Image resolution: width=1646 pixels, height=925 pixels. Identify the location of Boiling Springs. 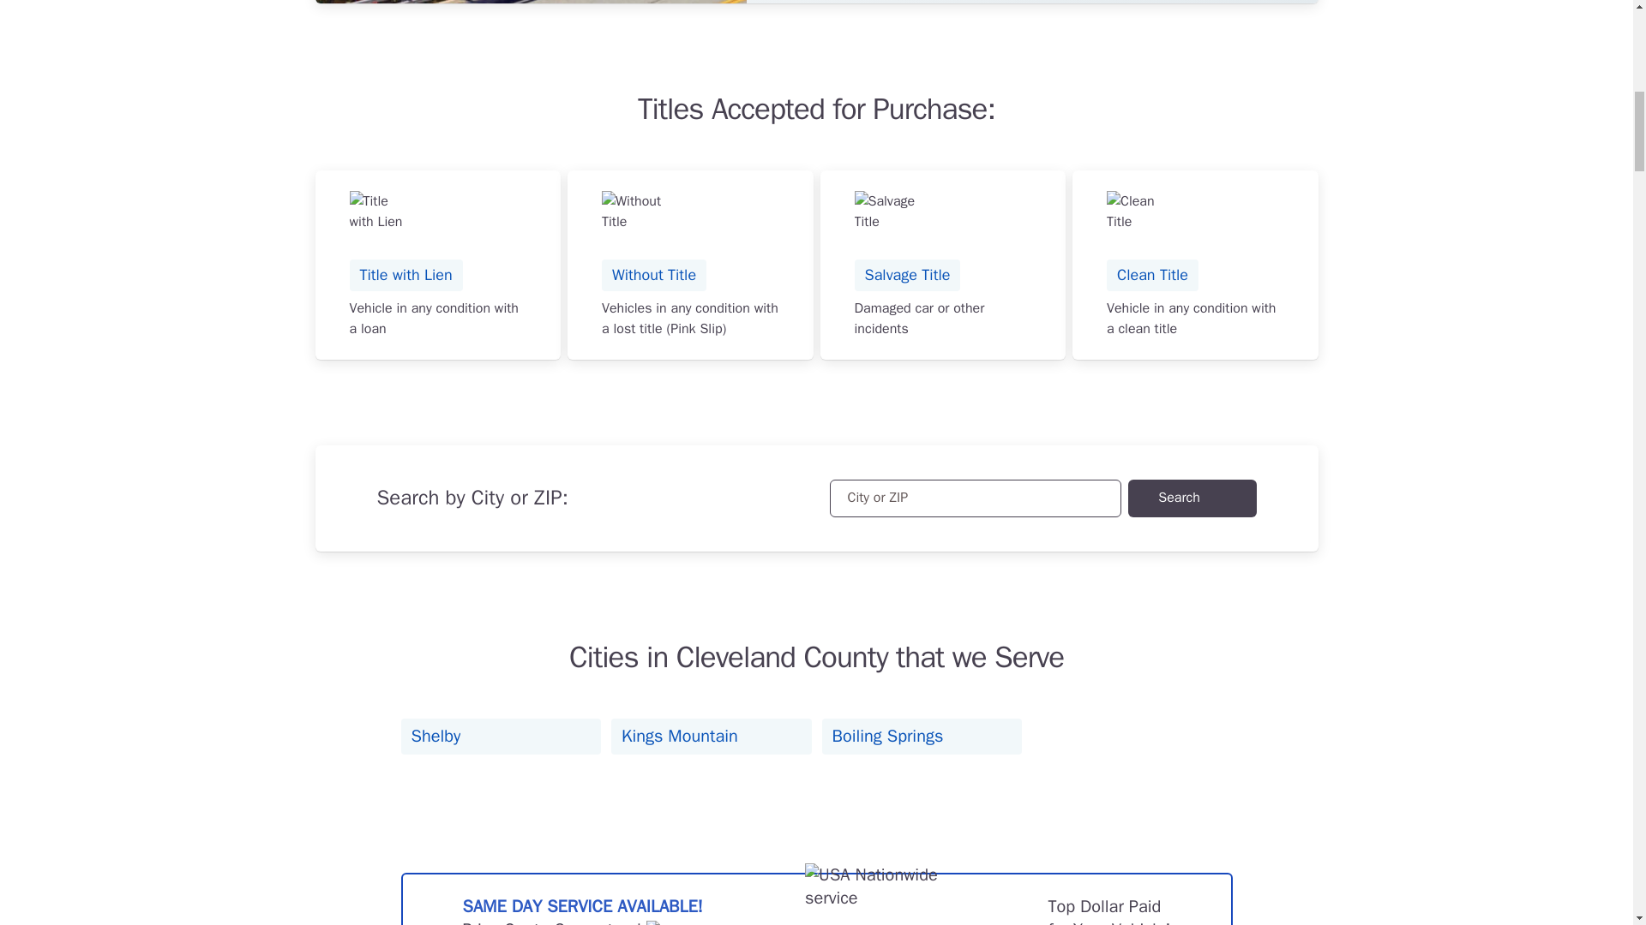
(922, 737).